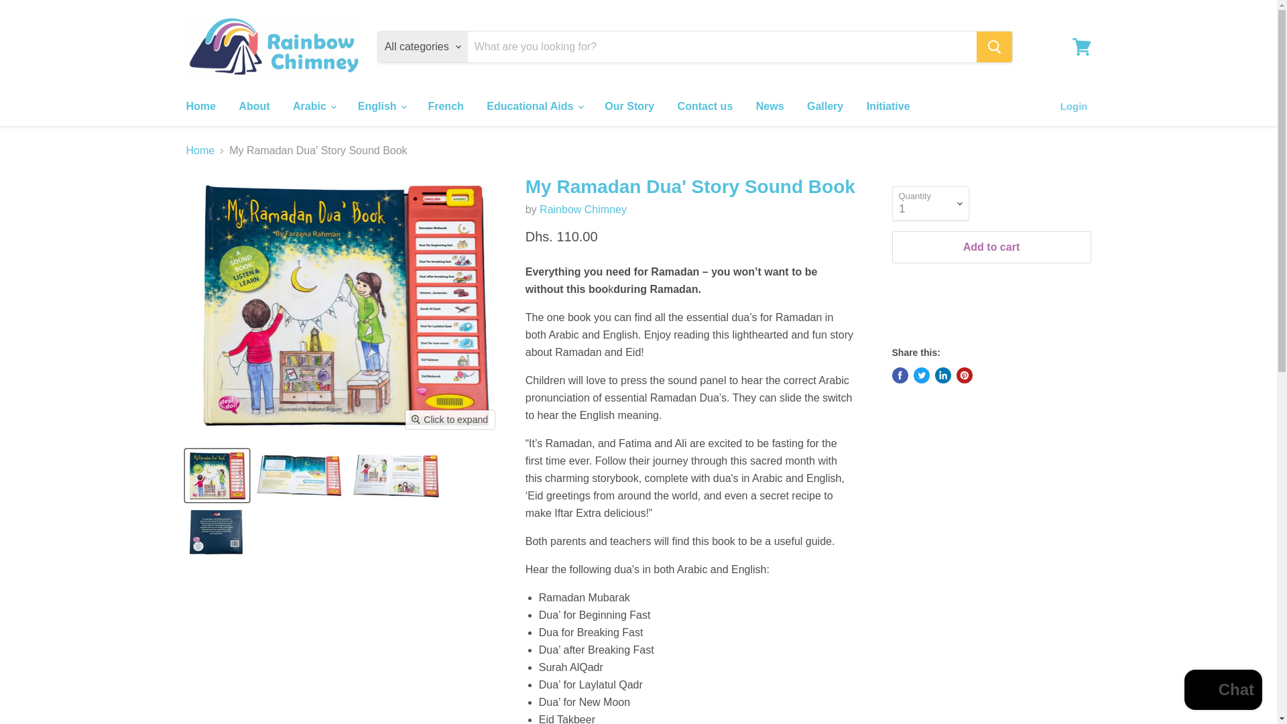  I want to click on News, so click(770, 107).